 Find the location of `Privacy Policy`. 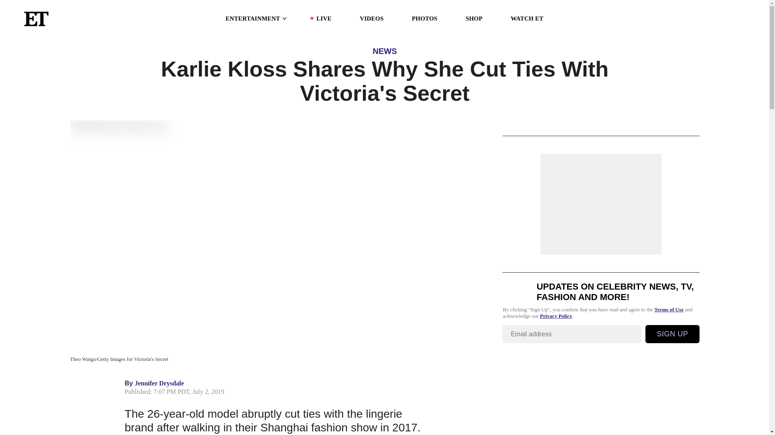

Privacy Policy is located at coordinates (556, 316).